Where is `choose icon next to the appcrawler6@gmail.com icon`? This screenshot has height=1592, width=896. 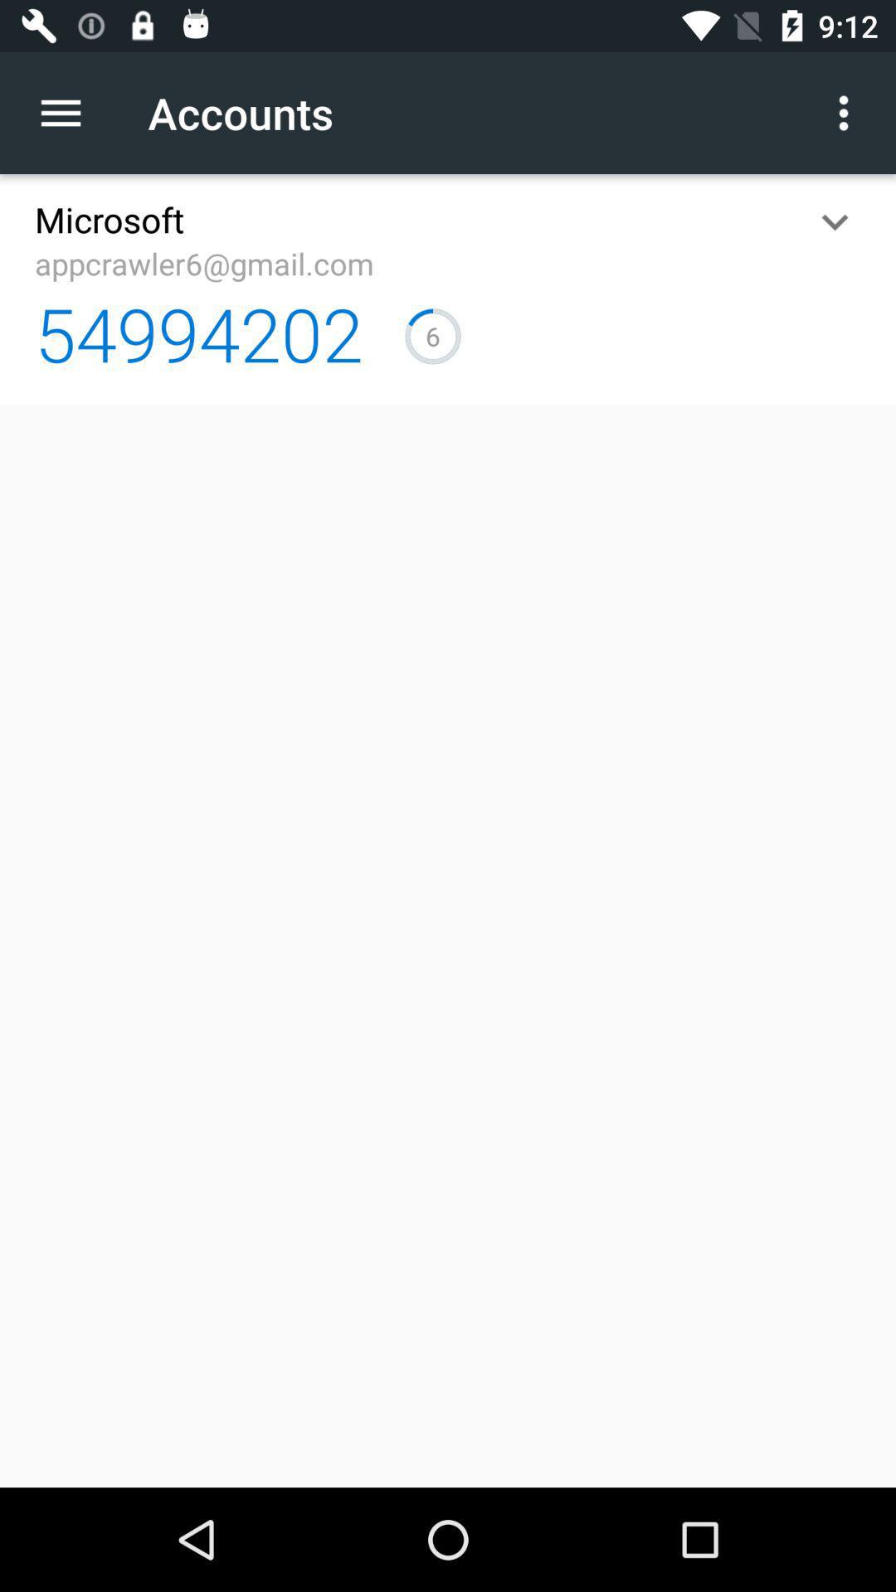
choose icon next to the appcrawler6@gmail.com icon is located at coordinates (835, 222).